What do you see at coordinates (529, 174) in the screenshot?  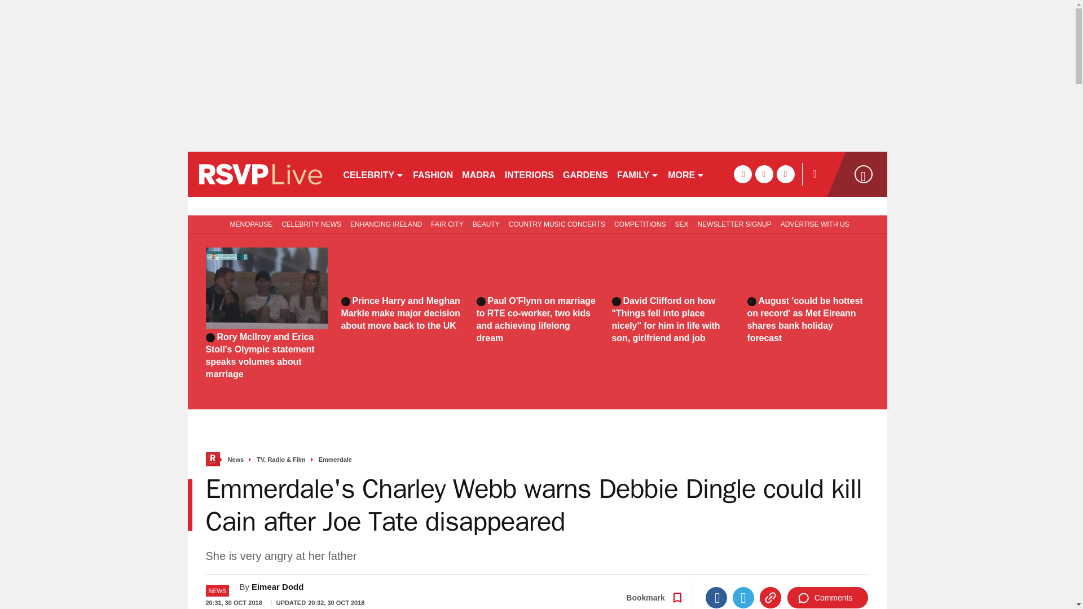 I see `INTERIORS` at bounding box center [529, 174].